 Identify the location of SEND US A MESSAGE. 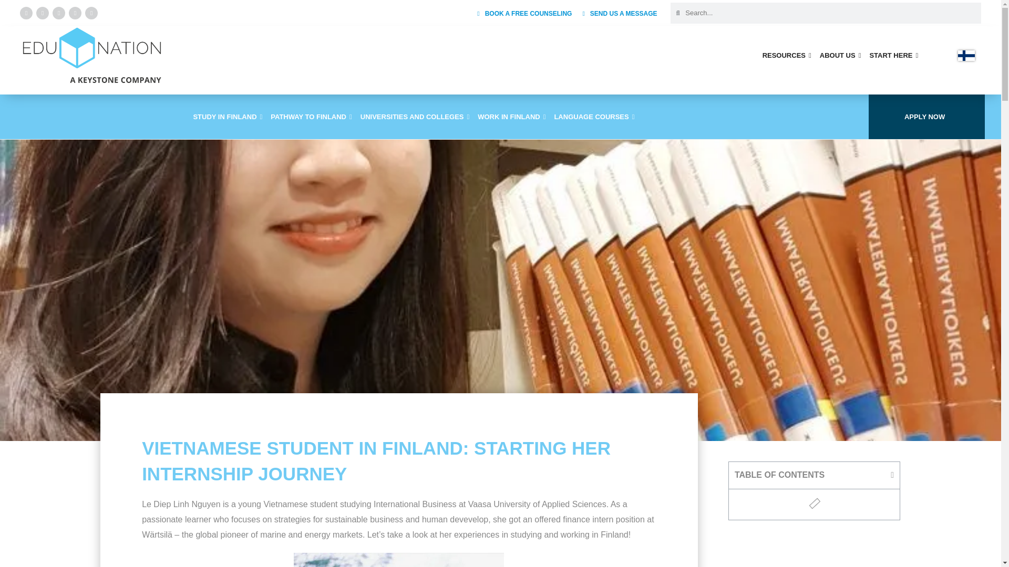
(619, 14).